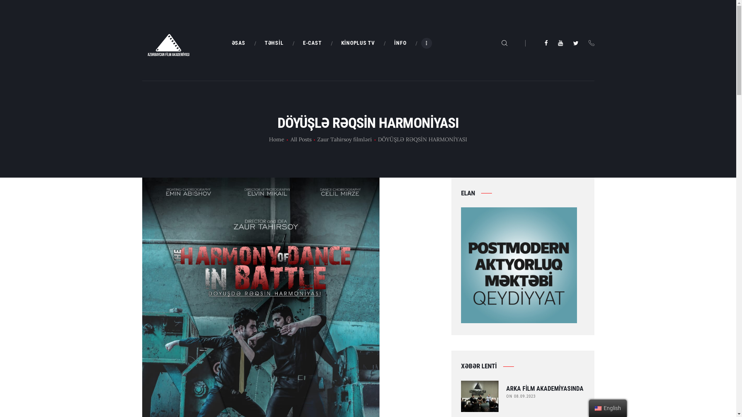 The height and width of the screenshot is (417, 742). What do you see at coordinates (301, 139) in the screenshot?
I see `All Posts` at bounding box center [301, 139].